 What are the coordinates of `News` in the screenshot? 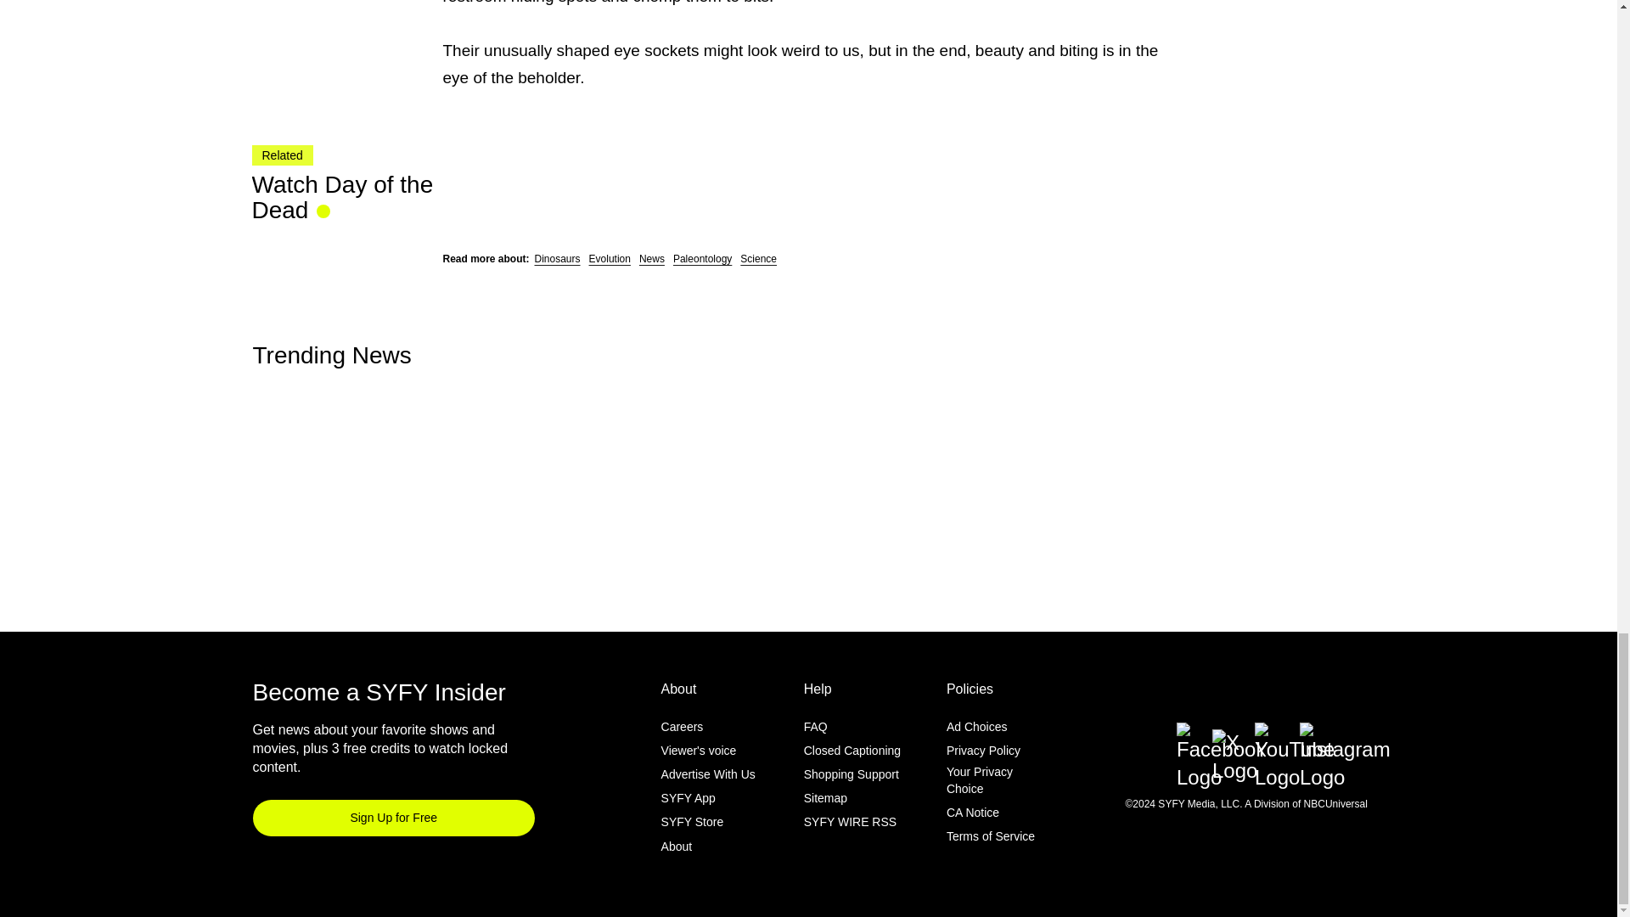 It's located at (652, 259).